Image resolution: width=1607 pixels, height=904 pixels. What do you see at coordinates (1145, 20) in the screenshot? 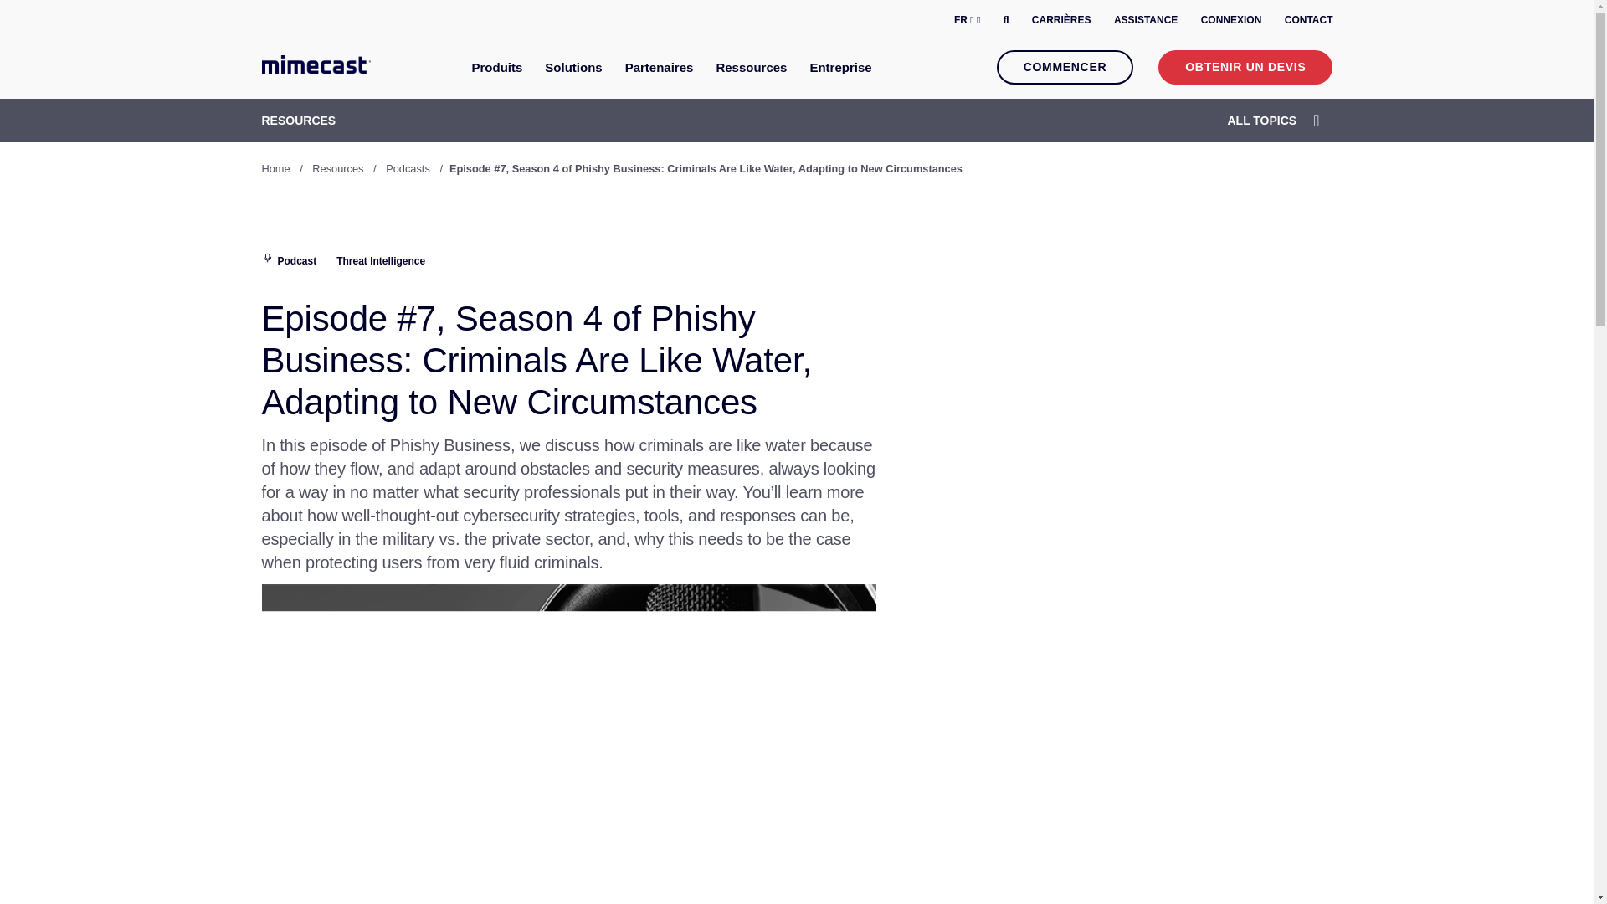
I see `ASSISTANCE` at bounding box center [1145, 20].